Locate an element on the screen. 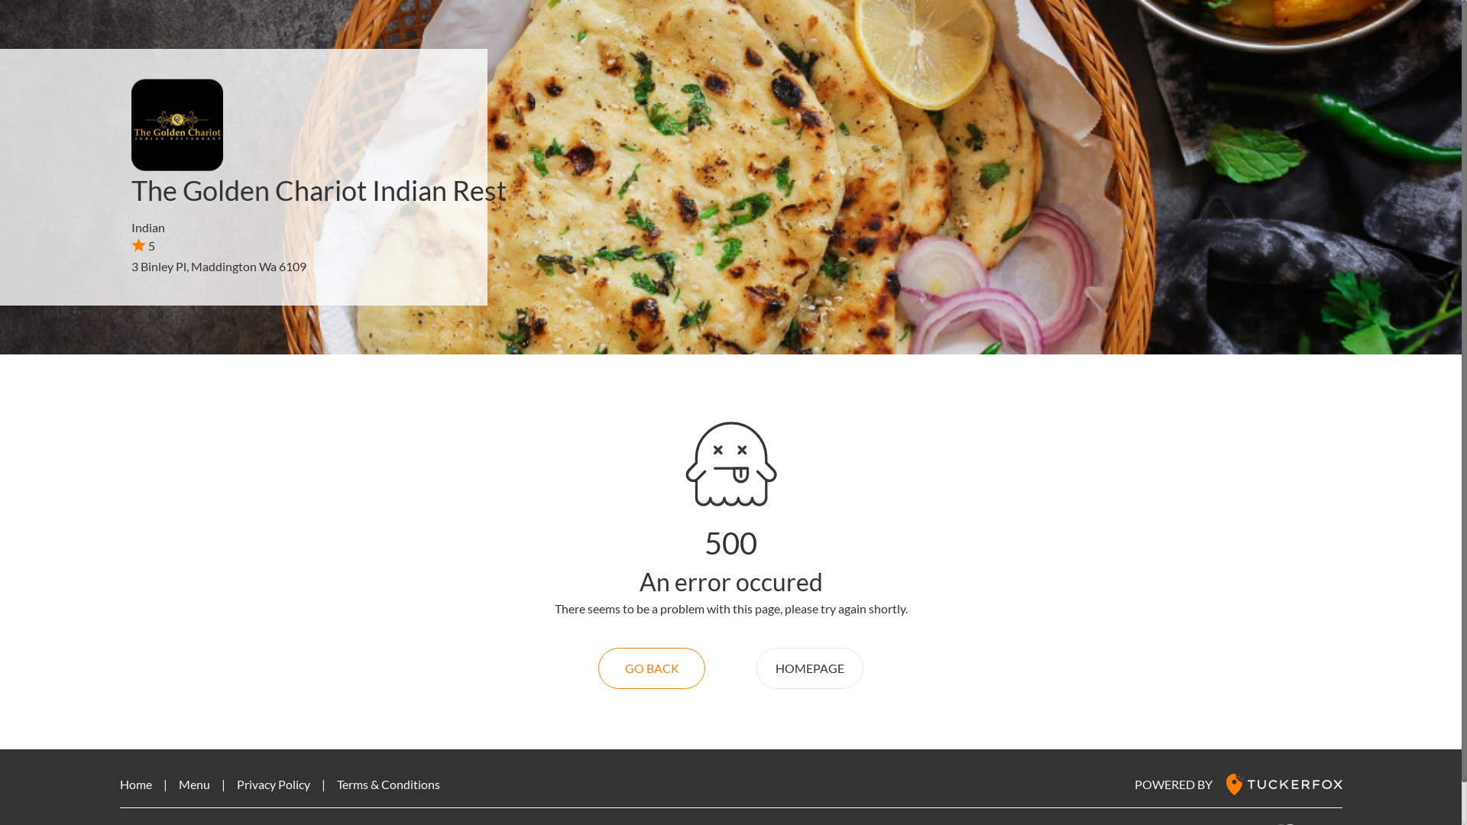  GO BACK is located at coordinates (652, 668).